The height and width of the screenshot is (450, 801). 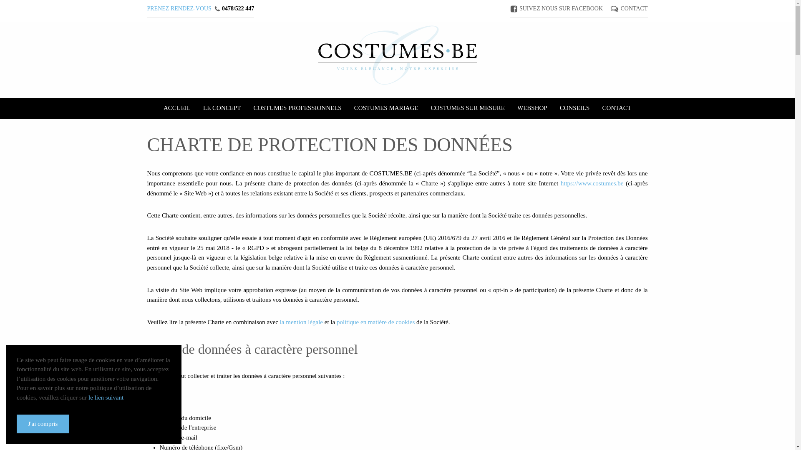 What do you see at coordinates (468, 108) in the screenshot?
I see `COSTUMES SUR MESURE` at bounding box center [468, 108].